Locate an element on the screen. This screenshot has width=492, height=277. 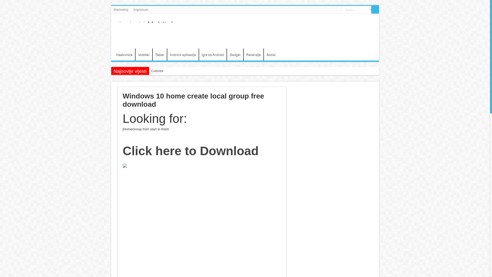
Android aplikacije is located at coordinates (183, 54).